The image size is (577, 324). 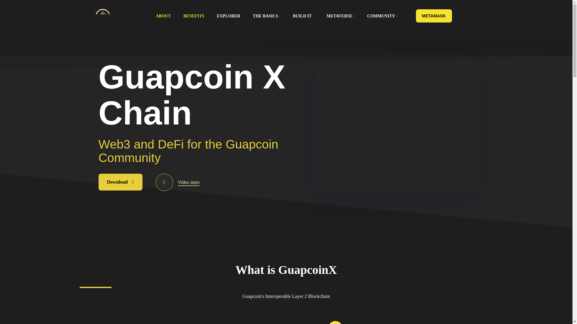 I want to click on METAMASK, so click(x=434, y=16).